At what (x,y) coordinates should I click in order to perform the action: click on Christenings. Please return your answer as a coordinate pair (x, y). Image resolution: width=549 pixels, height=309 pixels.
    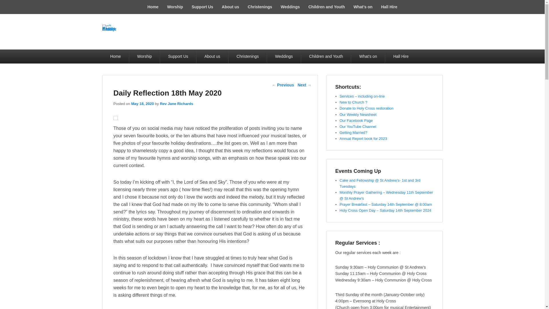
    Looking at the image, I should click on (260, 7).